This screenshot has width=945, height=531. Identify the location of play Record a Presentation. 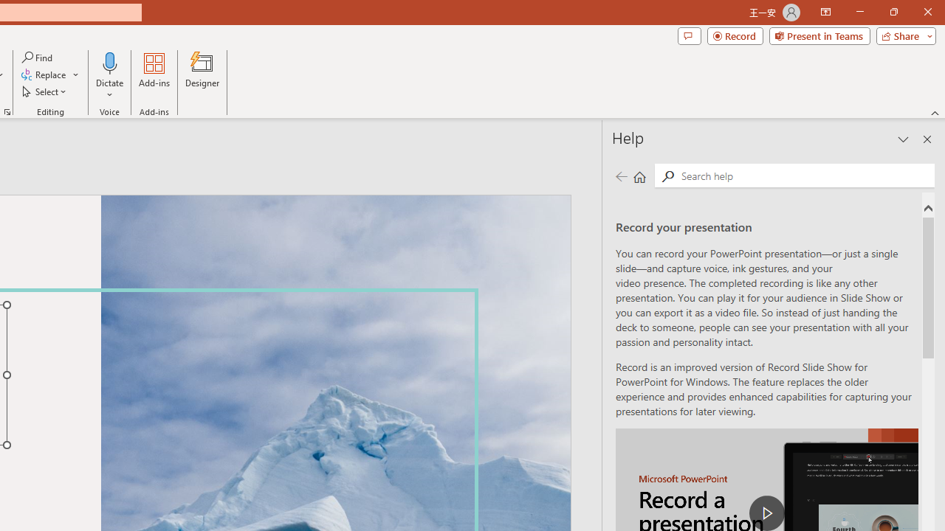
(766, 513).